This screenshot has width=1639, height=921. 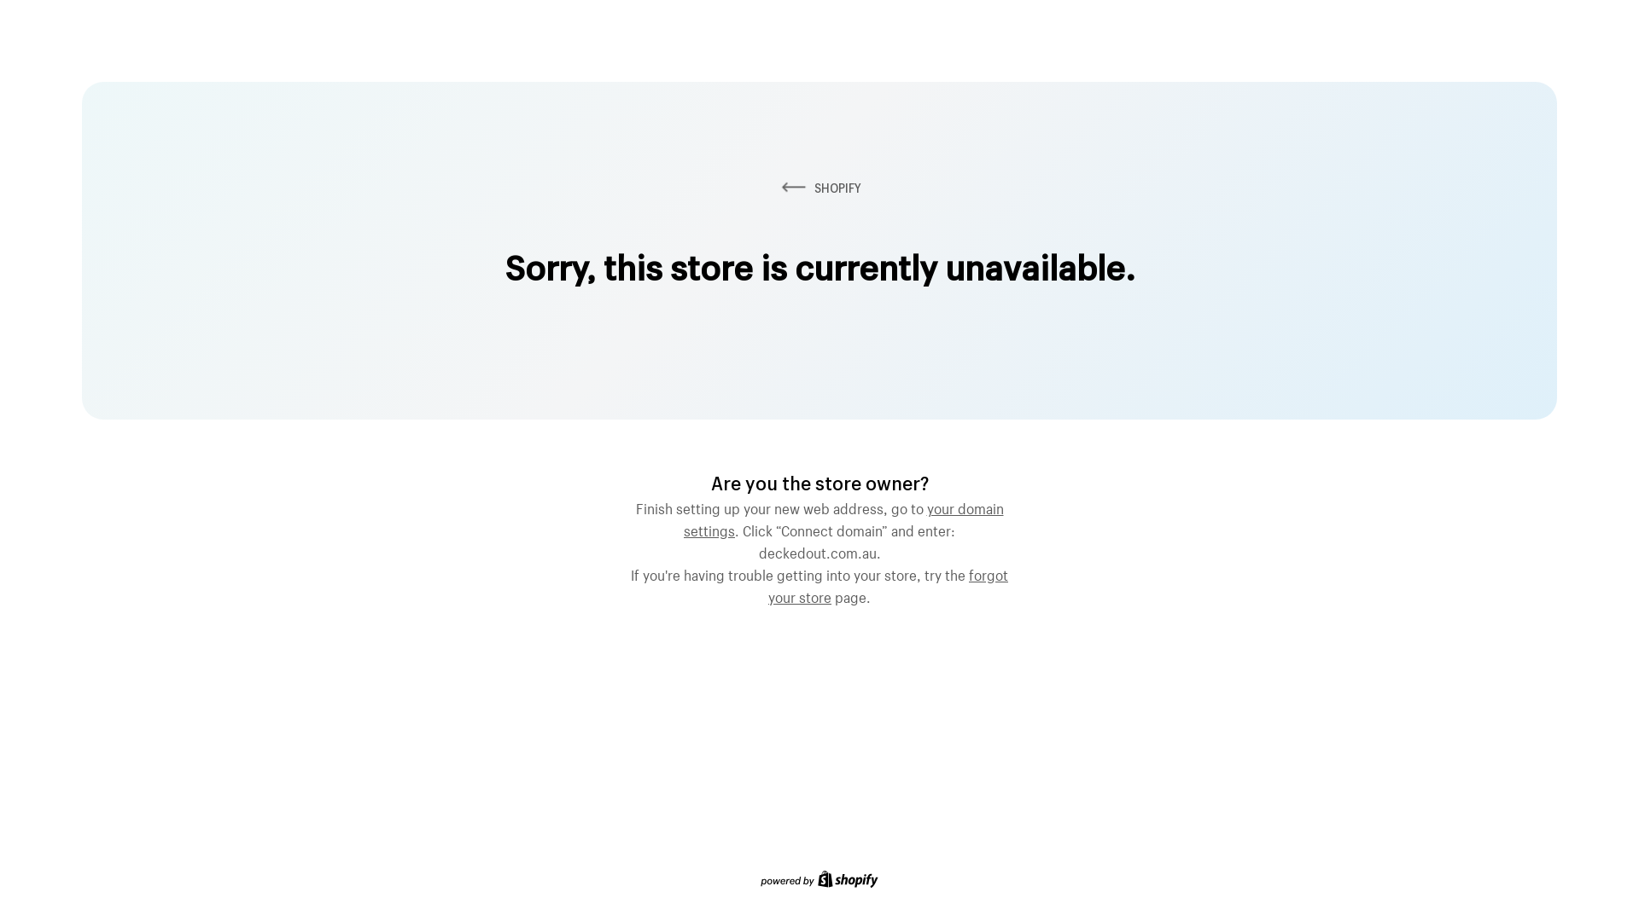 What do you see at coordinates (843, 518) in the screenshot?
I see `your domain settings` at bounding box center [843, 518].